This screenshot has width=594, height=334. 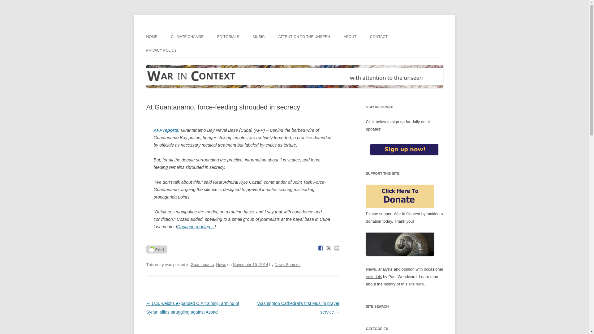 What do you see at coordinates (374, 276) in the screenshot?
I see `editorials` at bounding box center [374, 276].